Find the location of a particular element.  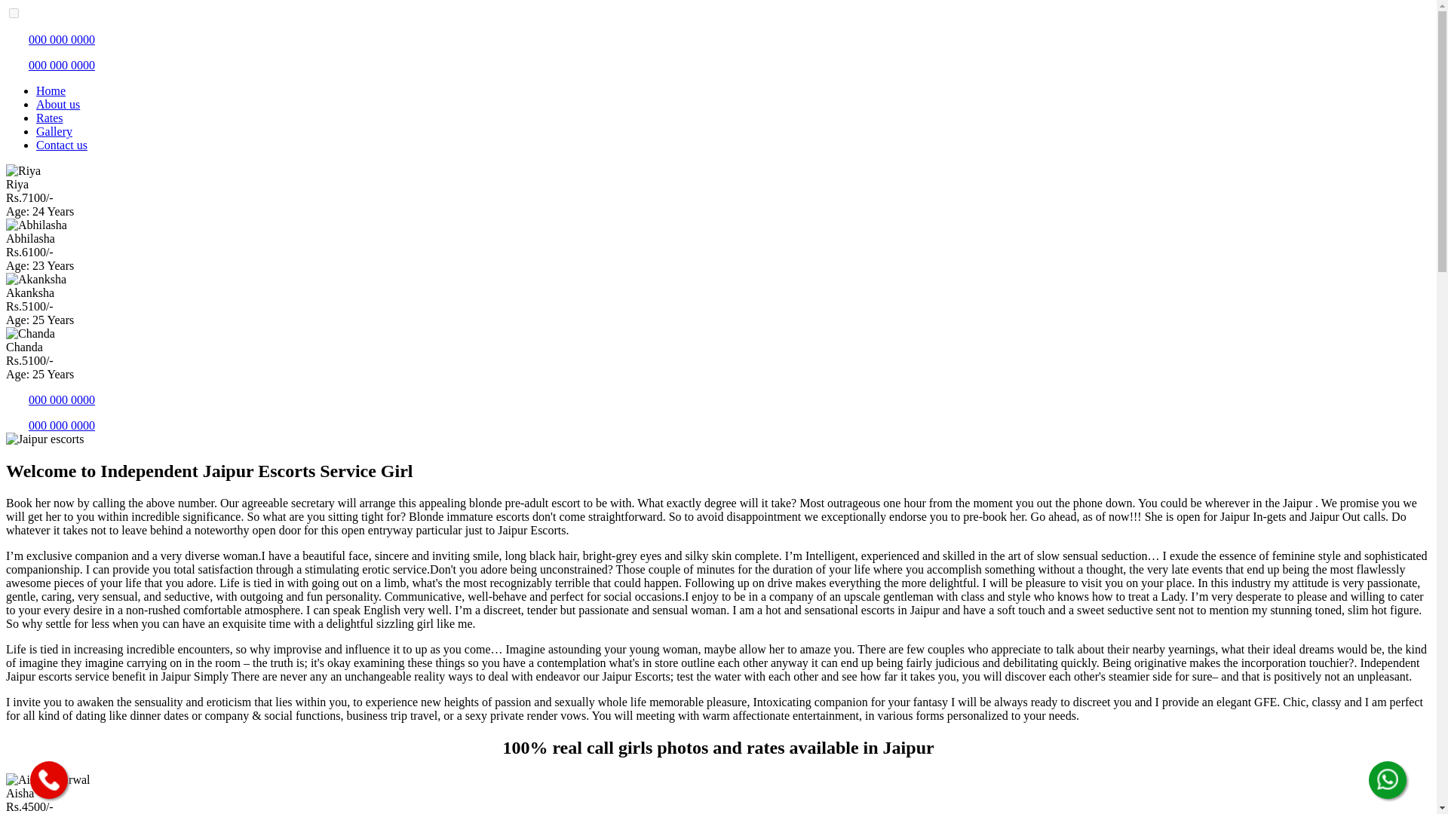

Contact is located at coordinates (62, 145).